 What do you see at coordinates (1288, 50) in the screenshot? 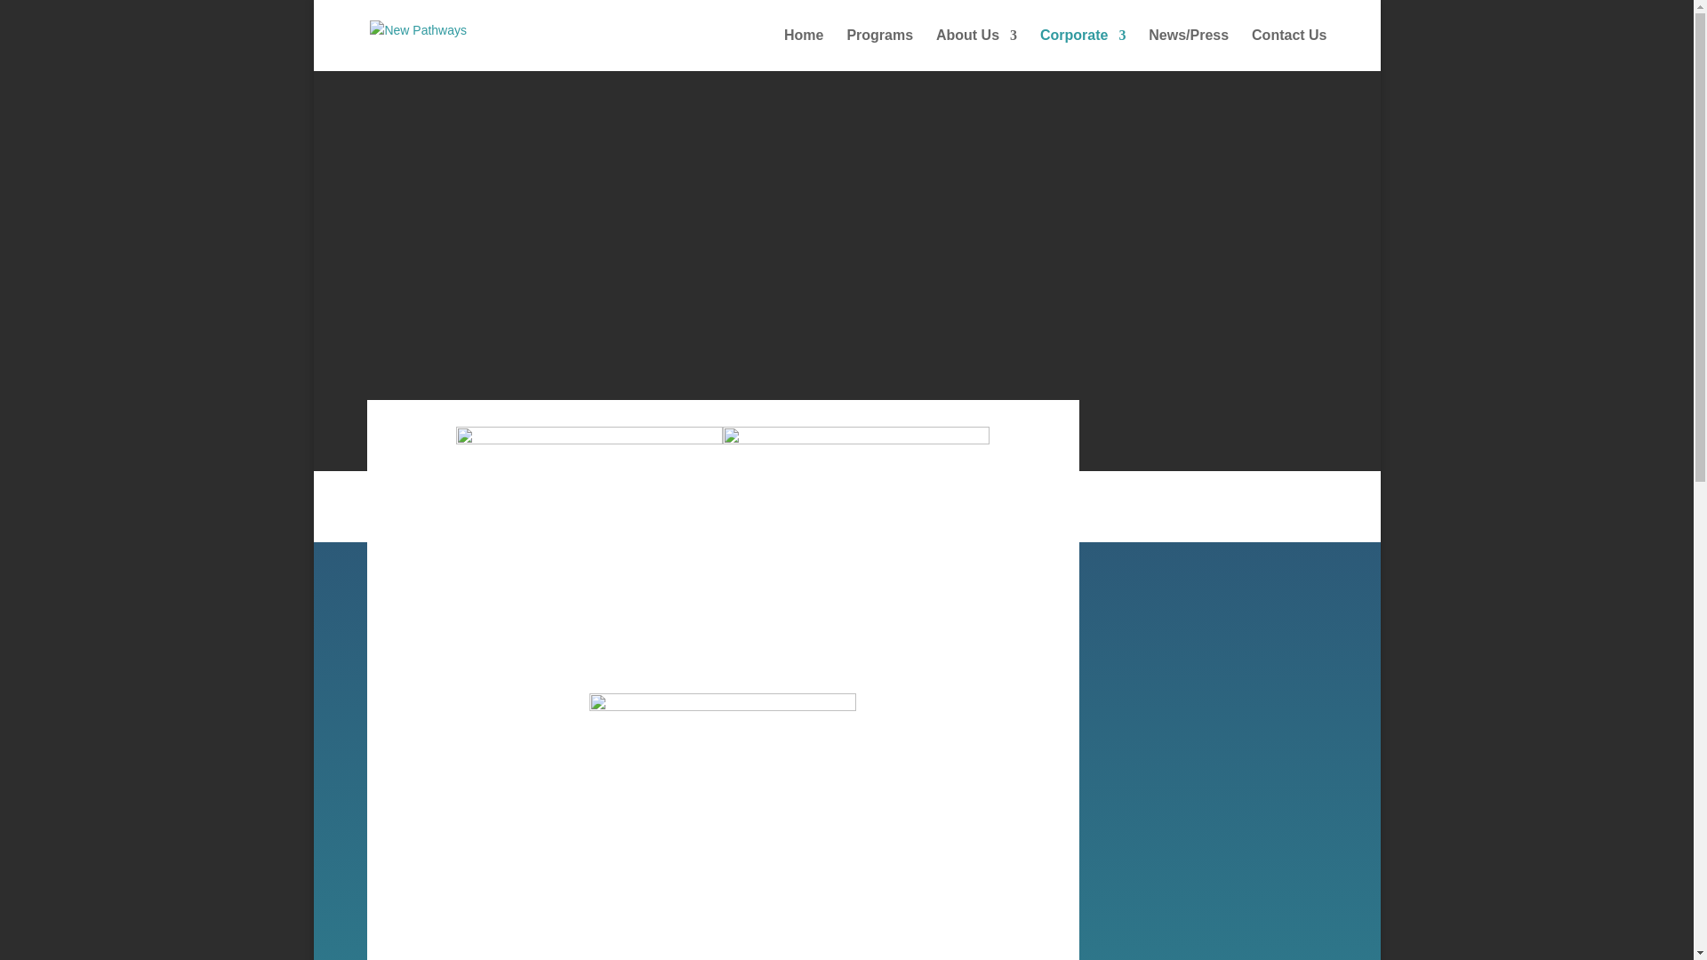
I see `Contact Us` at bounding box center [1288, 50].